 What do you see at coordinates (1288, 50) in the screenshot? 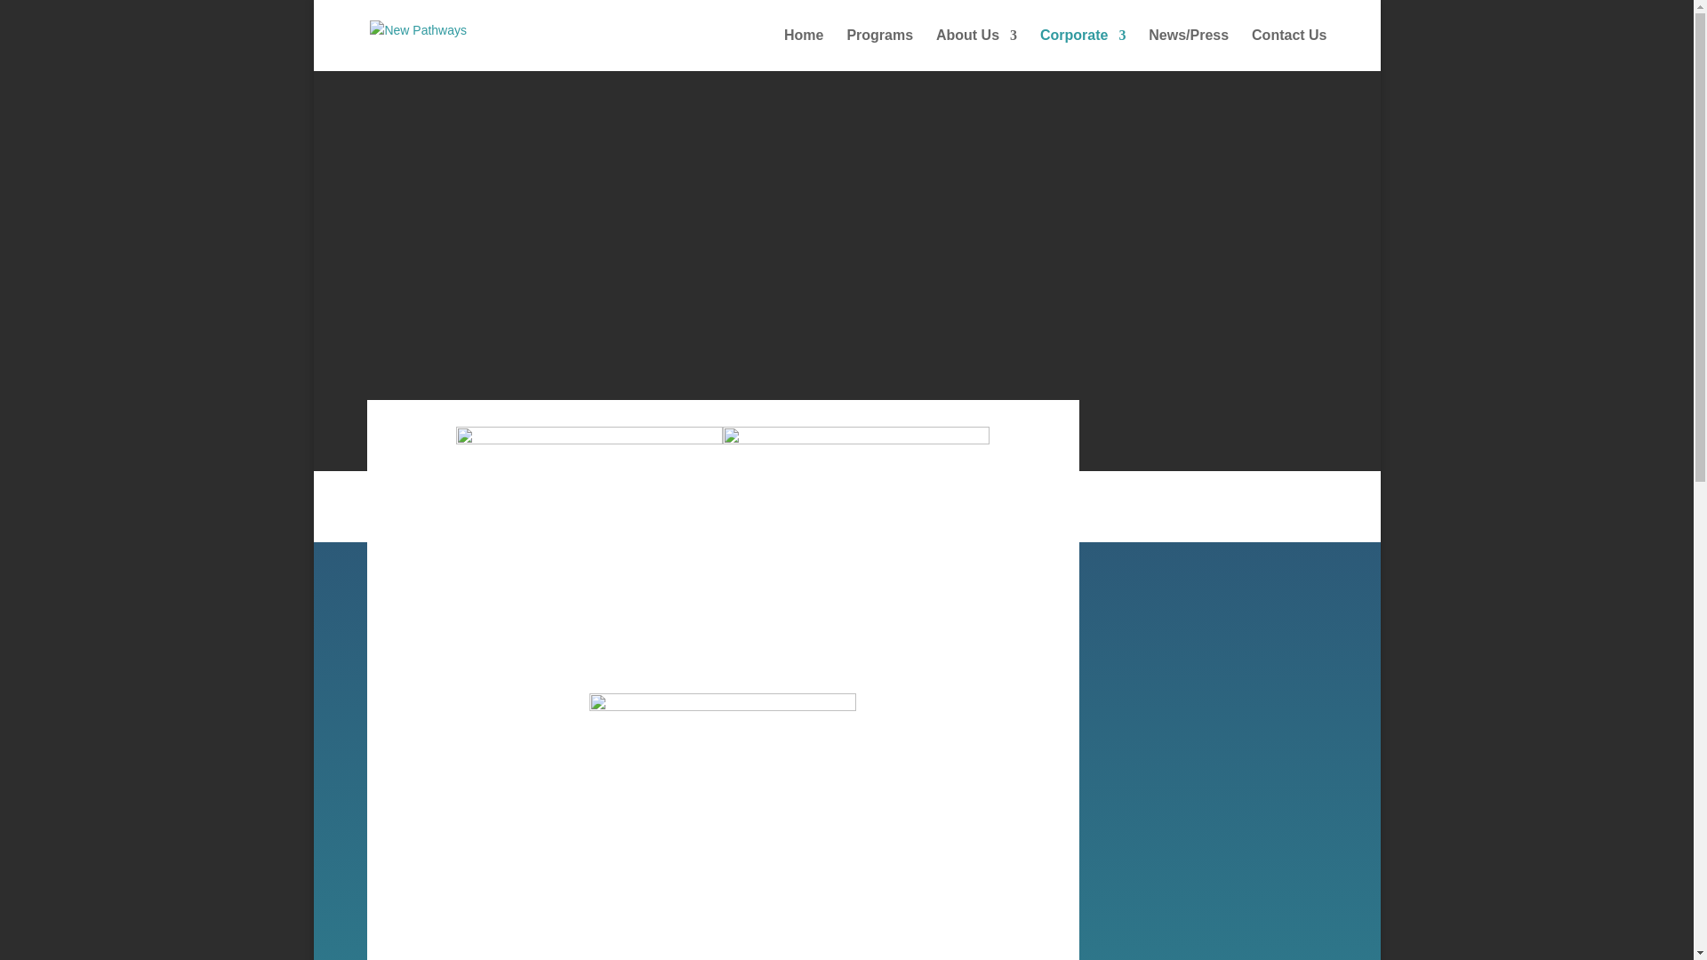
I see `Contact Us` at bounding box center [1288, 50].